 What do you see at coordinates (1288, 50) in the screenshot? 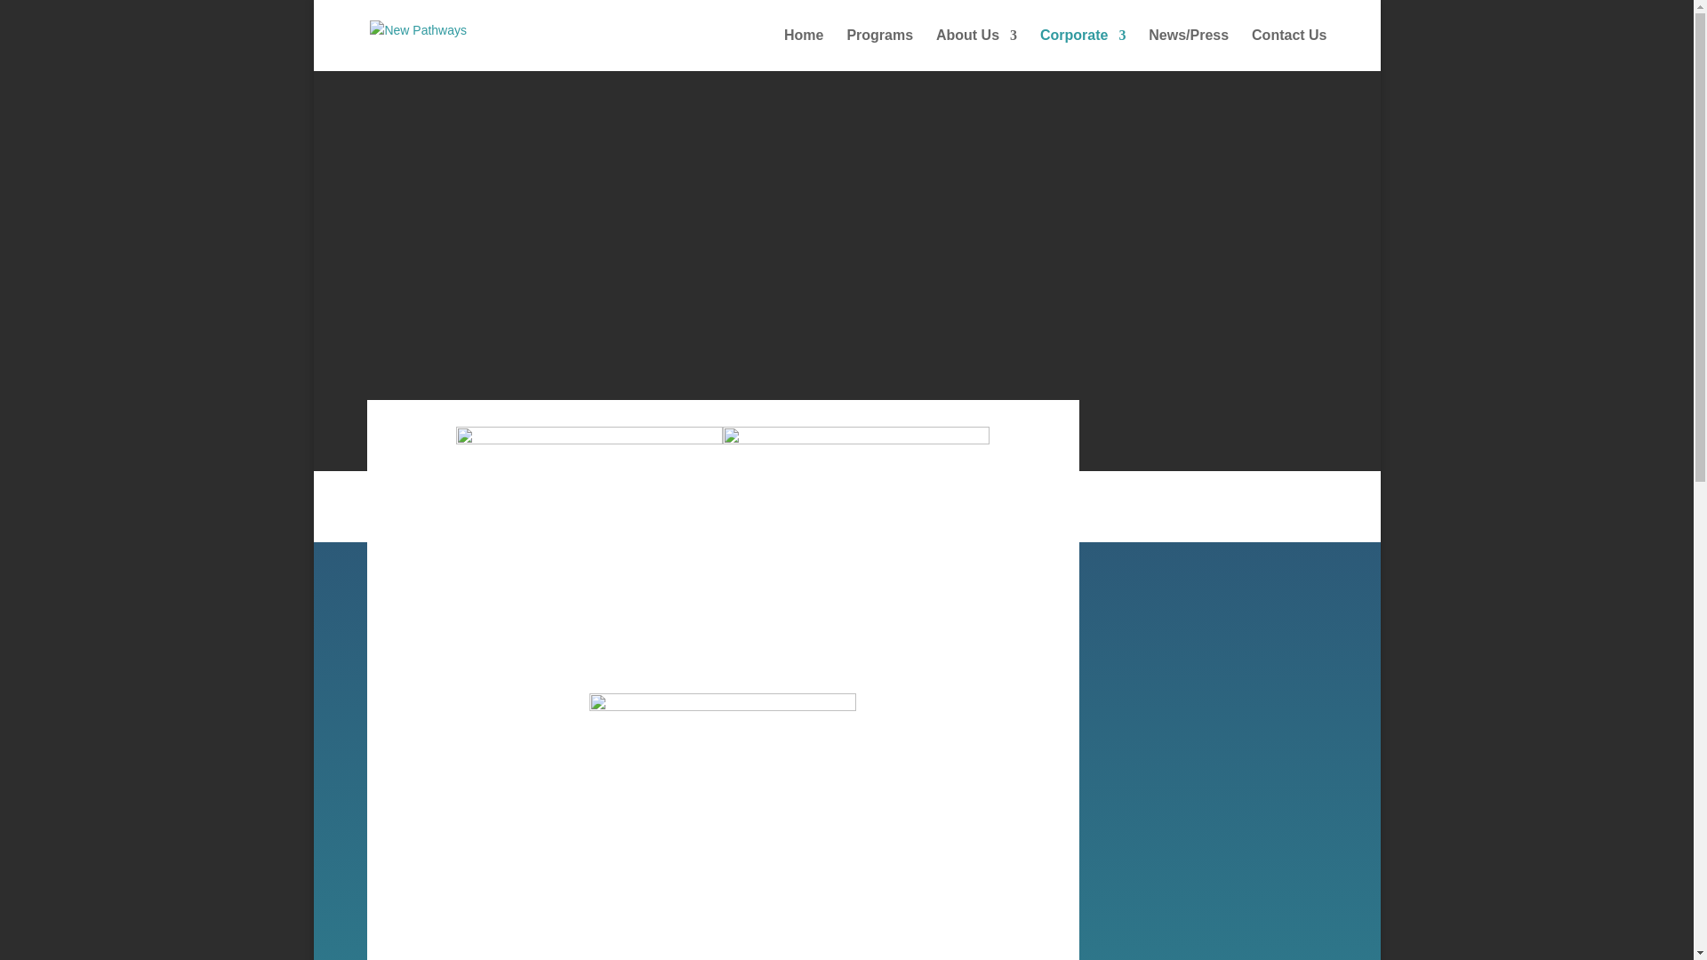
I see `Contact Us` at bounding box center [1288, 50].